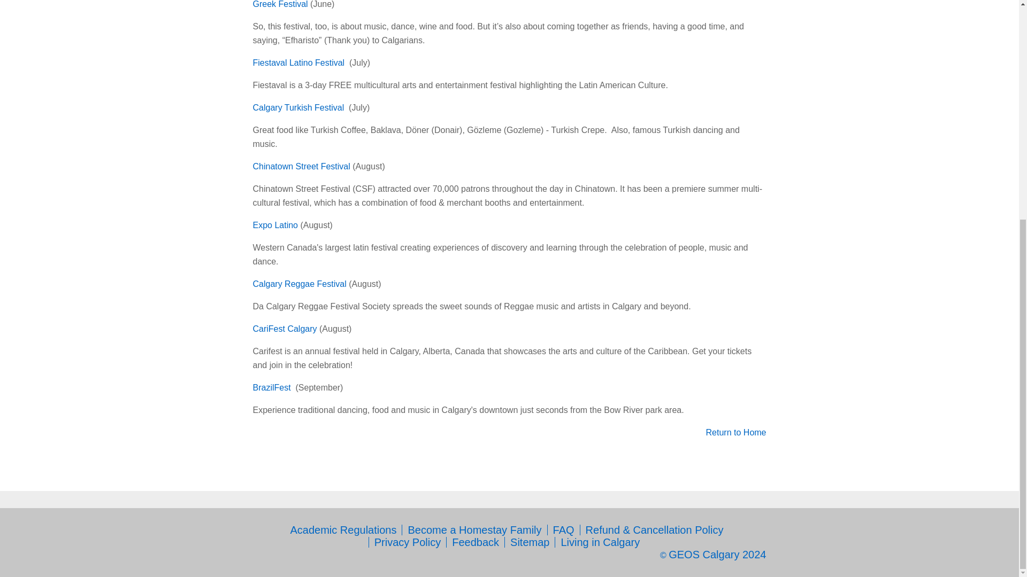  What do you see at coordinates (275, 224) in the screenshot?
I see `Expo Latino` at bounding box center [275, 224].